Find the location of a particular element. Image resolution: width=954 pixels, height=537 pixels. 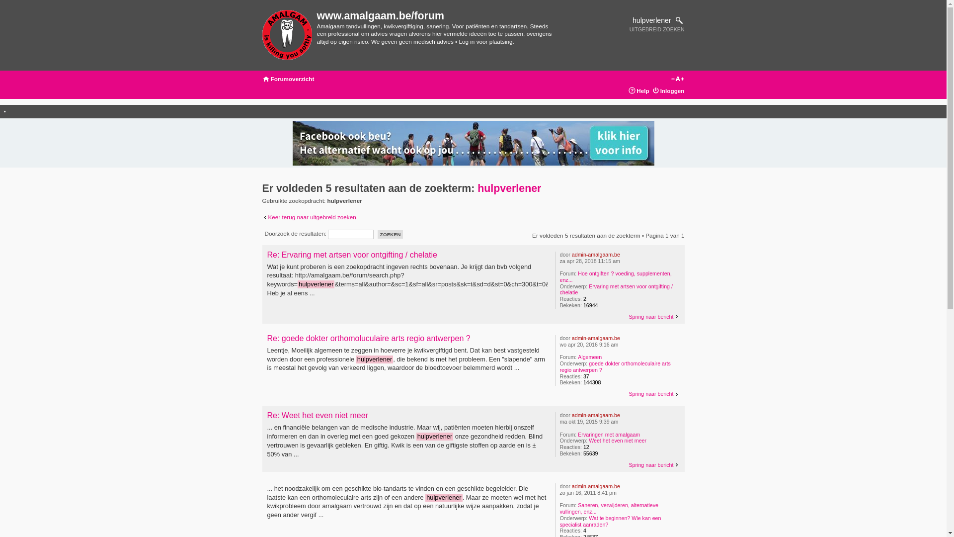

Forumoverzicht is located at coordinates (287, 35).